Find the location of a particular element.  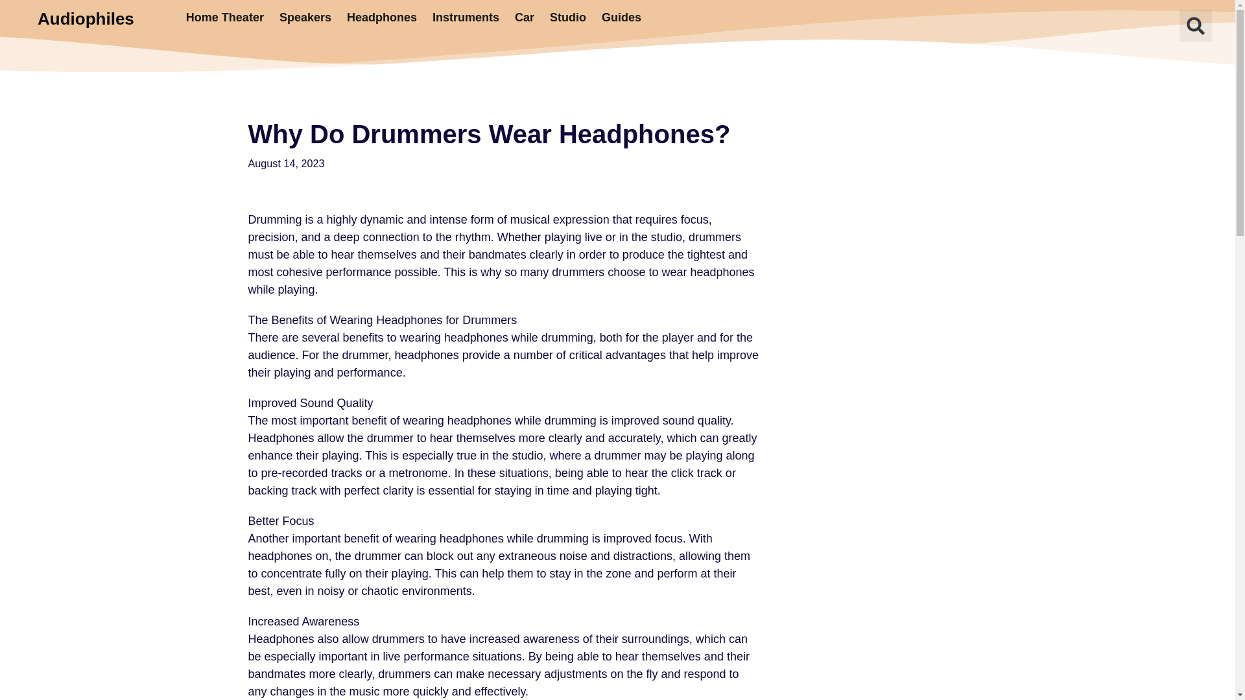

Instruments is located at coordinates (466, 17).